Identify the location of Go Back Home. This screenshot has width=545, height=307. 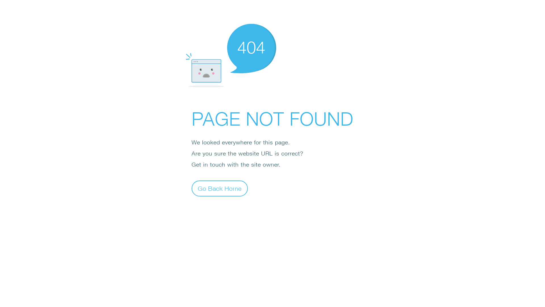
(220, 188).